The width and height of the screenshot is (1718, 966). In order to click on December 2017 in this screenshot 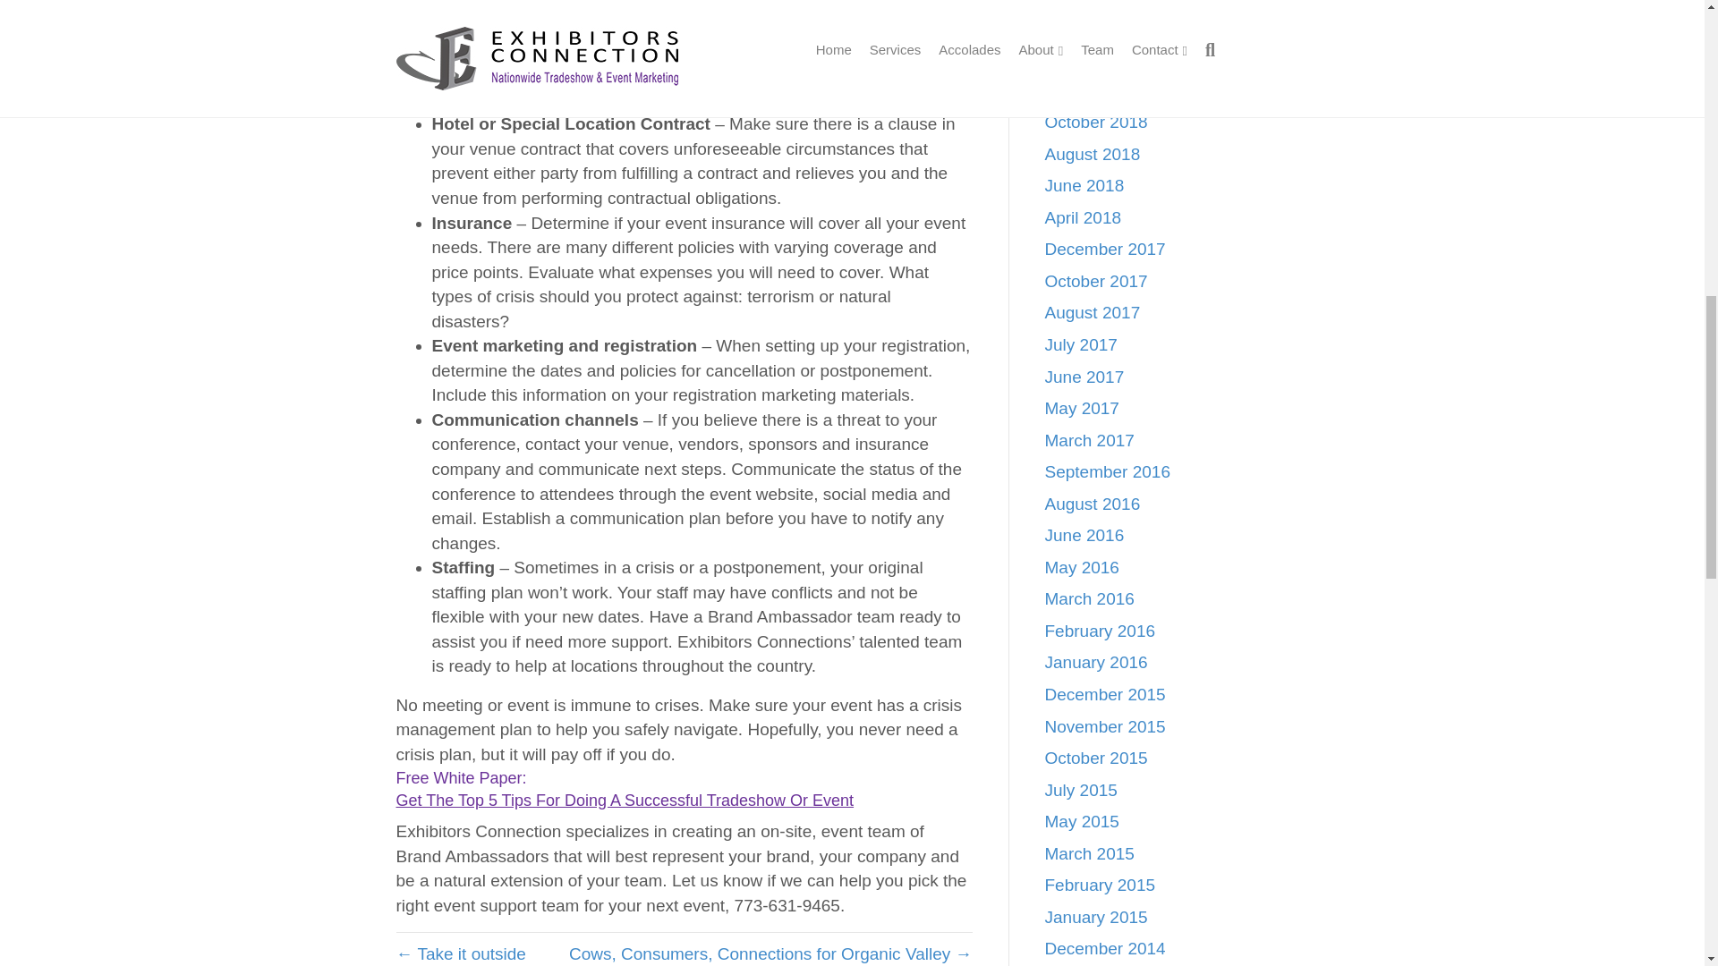, I will do `click(1105, 249)`.